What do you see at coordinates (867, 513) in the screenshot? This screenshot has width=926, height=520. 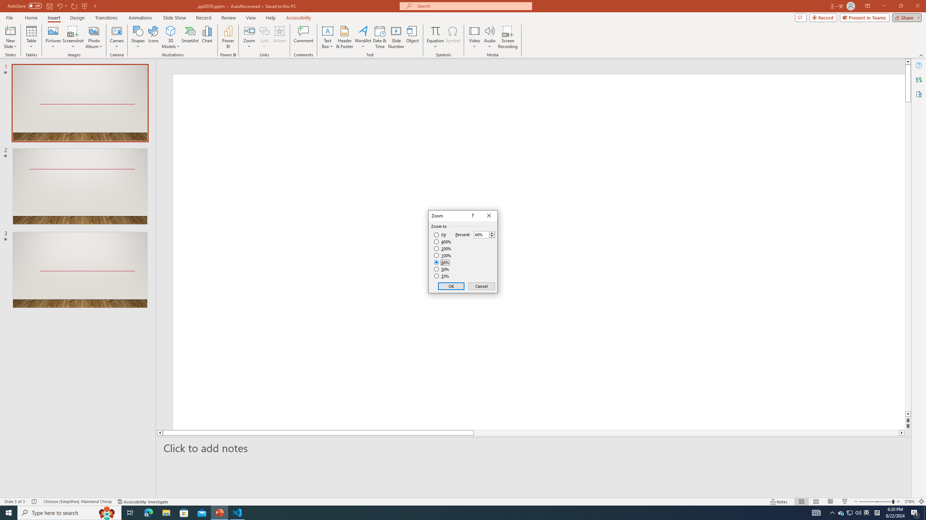 I see `Header & Footer...` at bounding box center [867, 513].